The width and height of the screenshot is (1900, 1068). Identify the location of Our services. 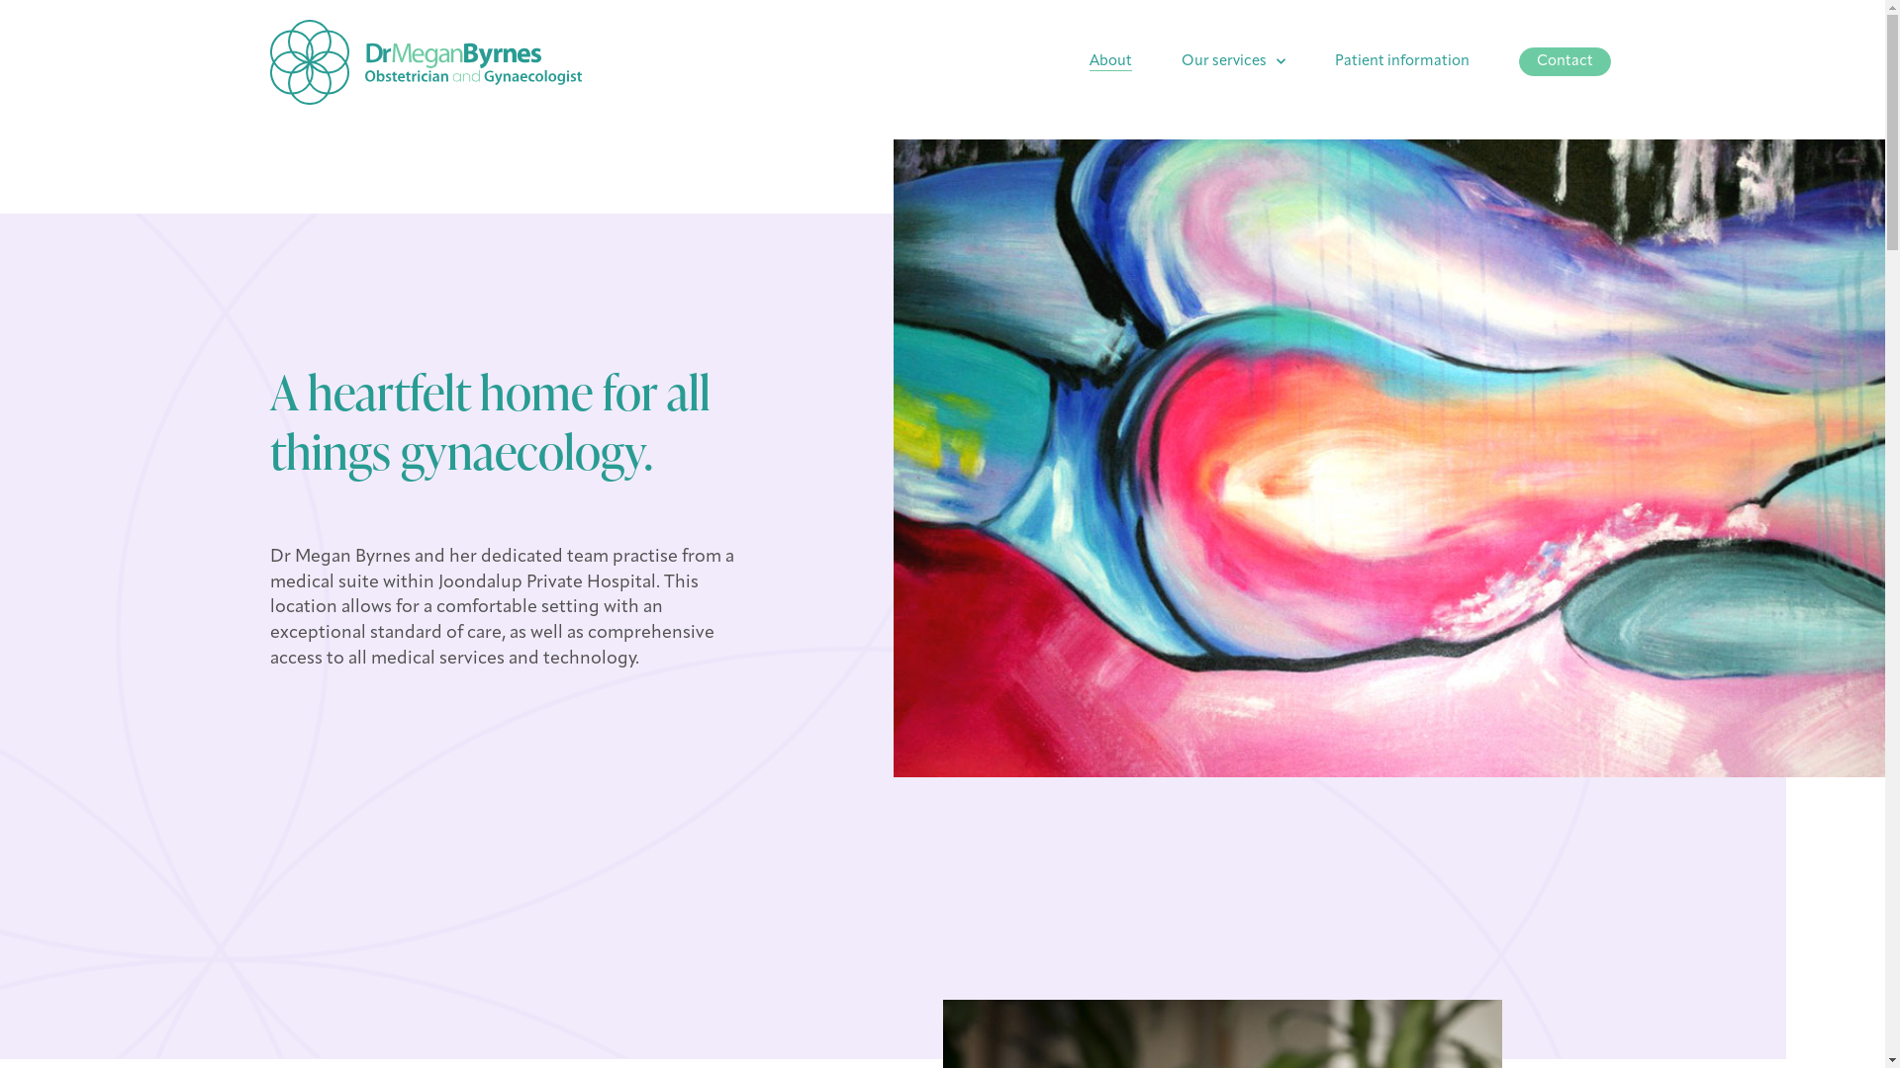
(1233, 62).